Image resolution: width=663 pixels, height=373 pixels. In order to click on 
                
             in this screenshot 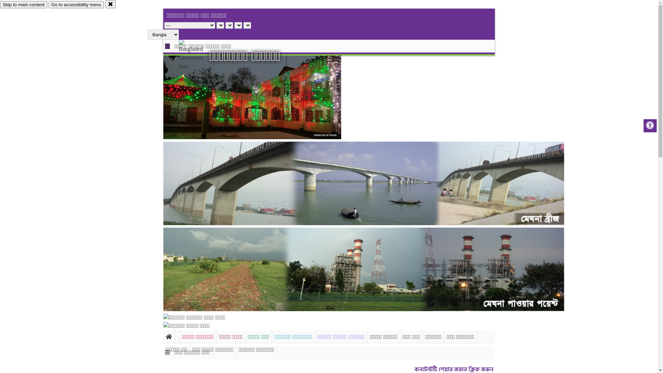, I will do `click(197, 55)`.